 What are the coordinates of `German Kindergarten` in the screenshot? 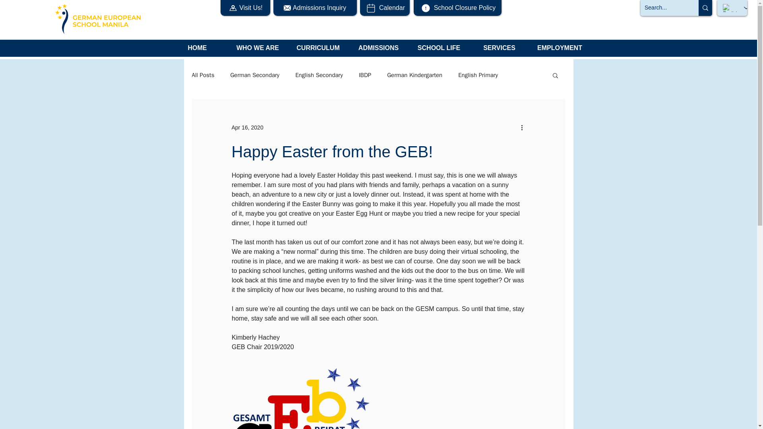 It's located at (414, 75).